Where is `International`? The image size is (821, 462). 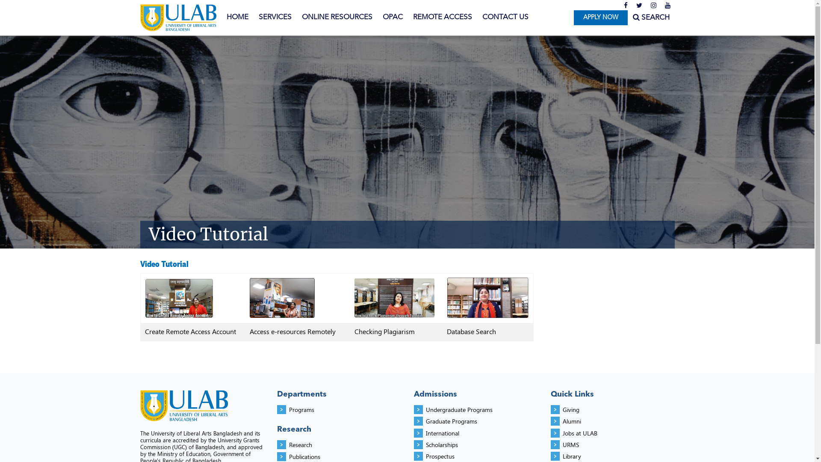
International is located at coordinates (443, 433).